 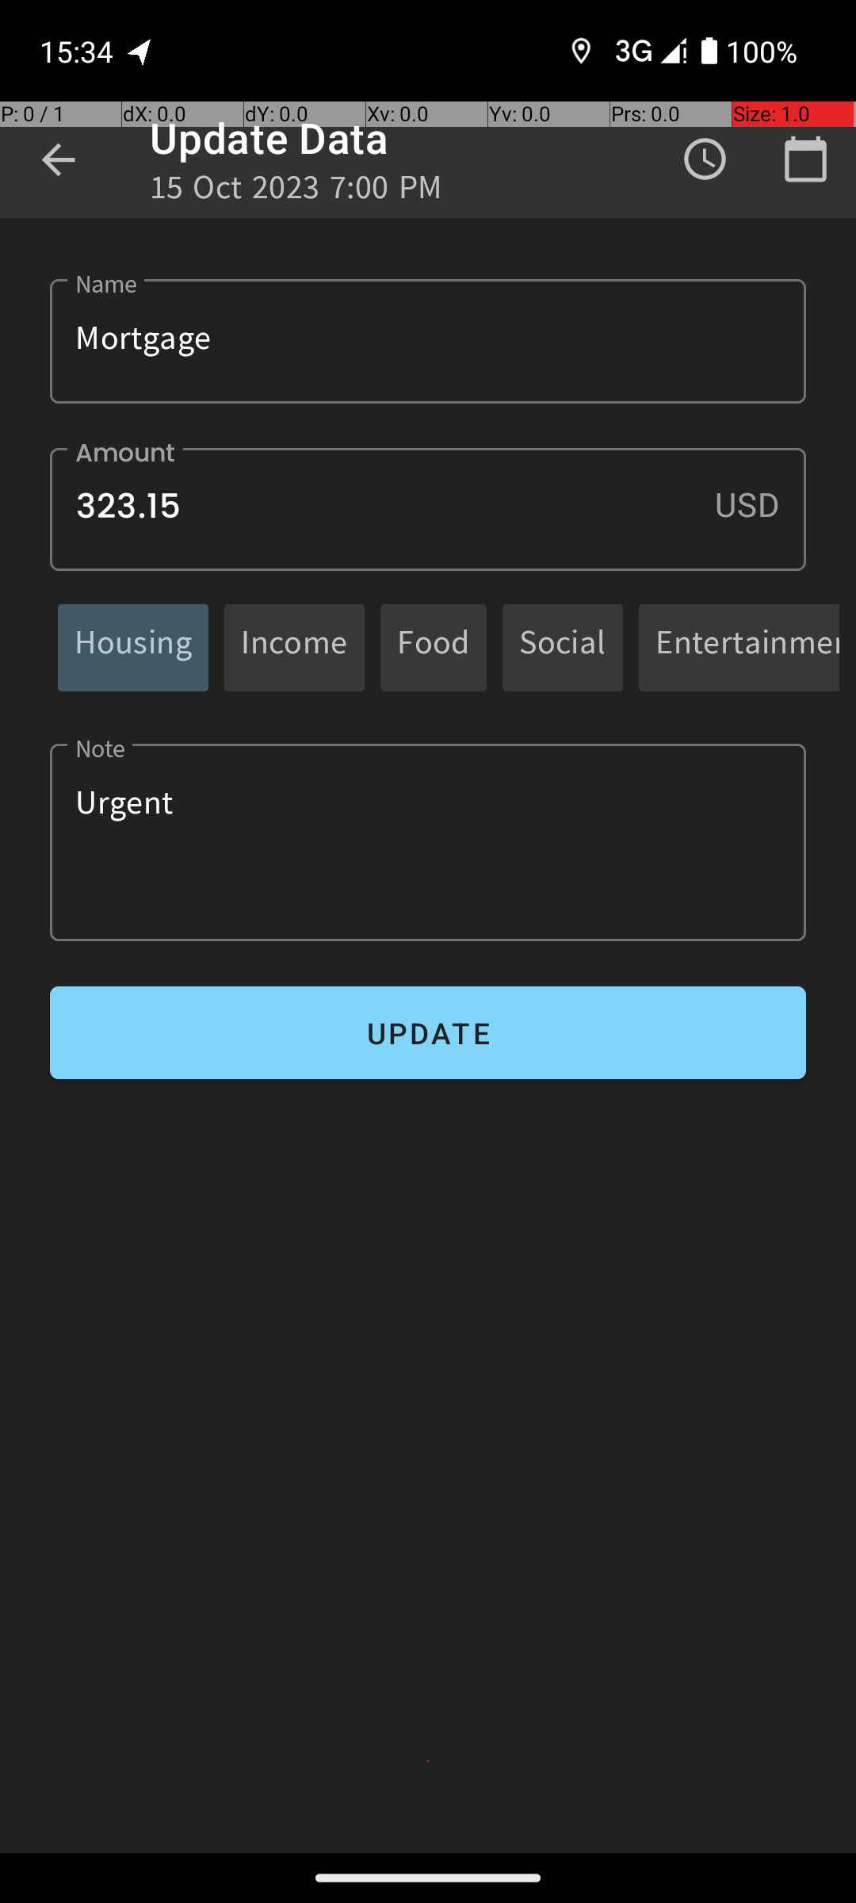 What do you see at coordinates (428, 509) in the screenshot?
I see `323.15` at bounding box center [428, 509].